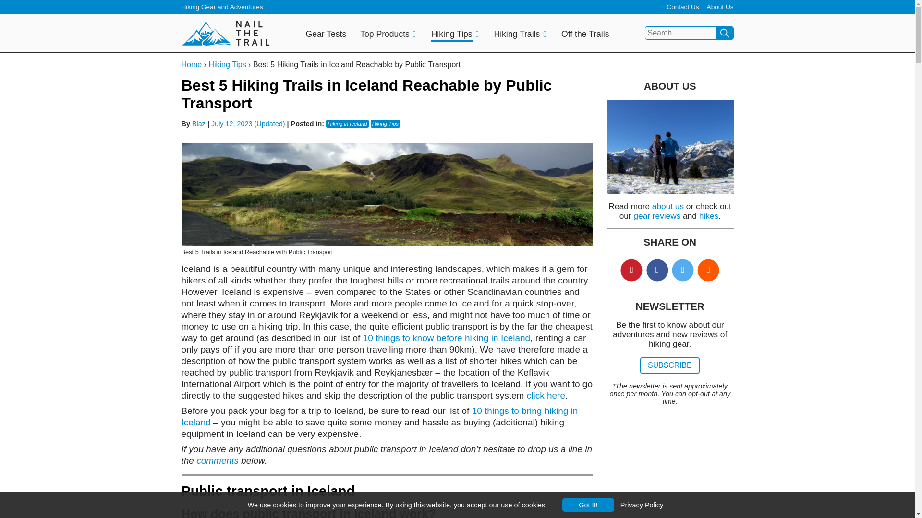  Describe the element at coordinates (720, 7) in the screenshot. I see `About Us` at that location.